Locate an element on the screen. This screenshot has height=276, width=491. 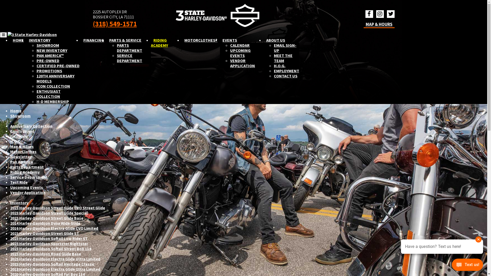
ENTHUSIAST COLLECTION is located at coordinates (49, 94).